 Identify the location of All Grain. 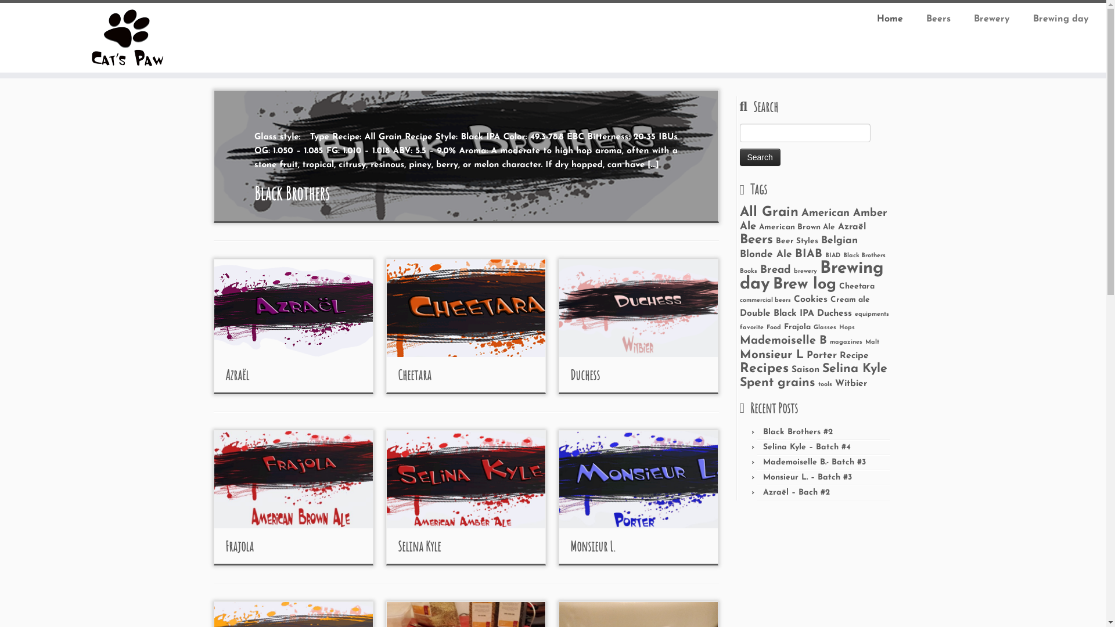
(769, 212).